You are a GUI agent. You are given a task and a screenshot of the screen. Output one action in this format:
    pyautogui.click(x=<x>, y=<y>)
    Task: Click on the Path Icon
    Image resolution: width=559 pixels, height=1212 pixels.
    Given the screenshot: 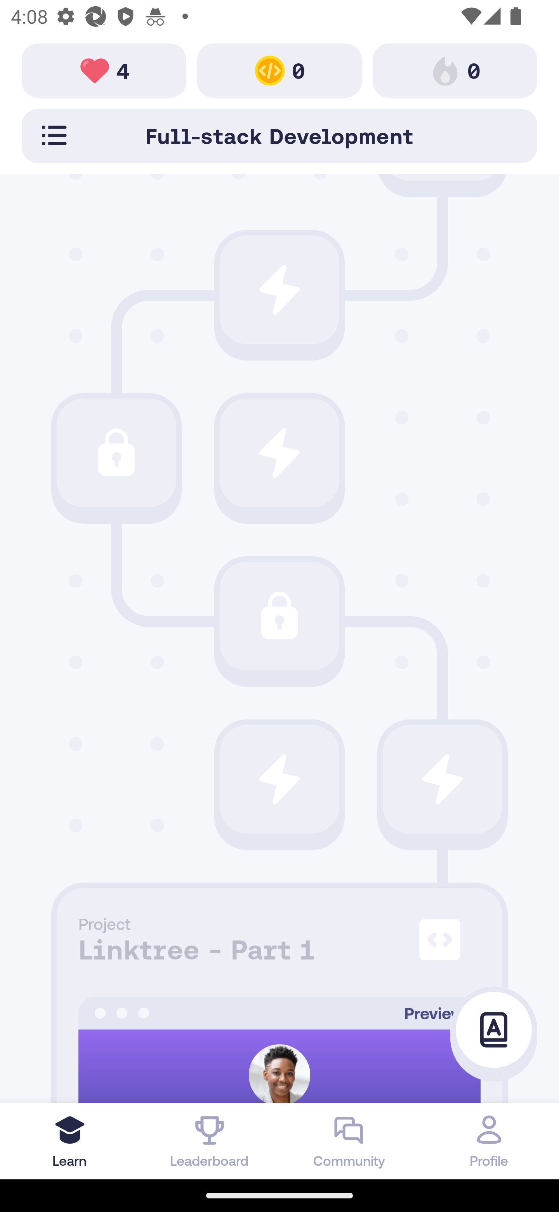 What is the action you would take?
    pyautogui.click(x=279, y=290)
    